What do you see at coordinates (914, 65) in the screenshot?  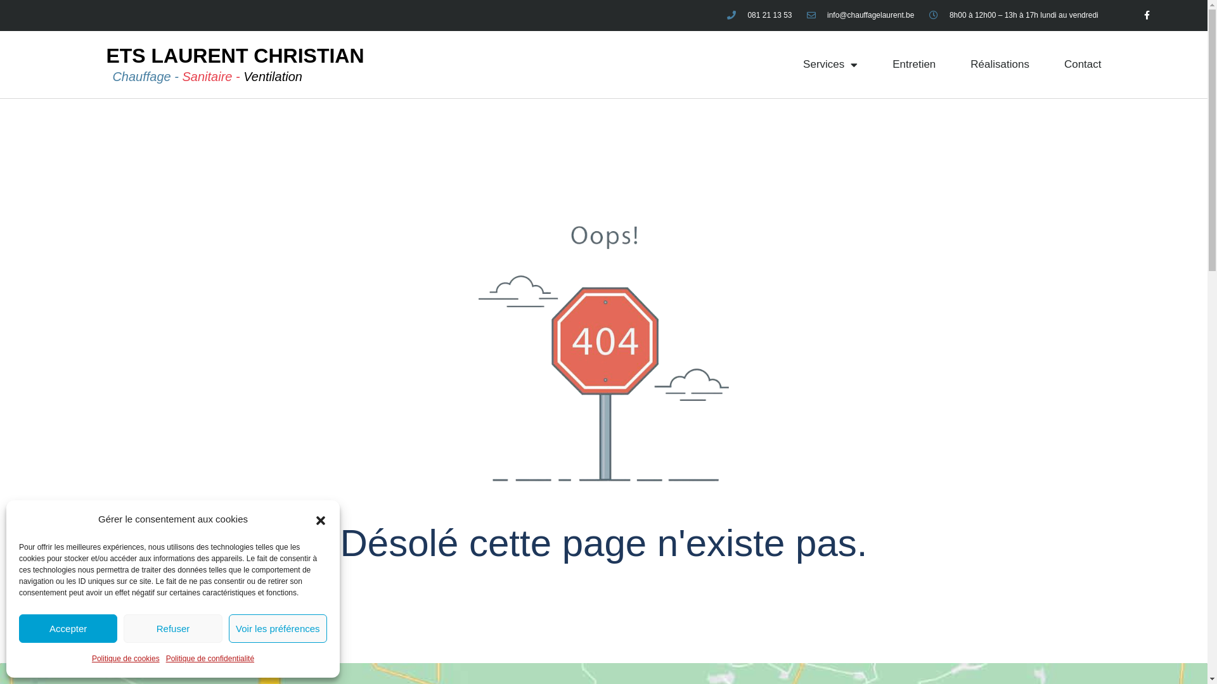 I see `Entretien` at bounding box center [914, 65].